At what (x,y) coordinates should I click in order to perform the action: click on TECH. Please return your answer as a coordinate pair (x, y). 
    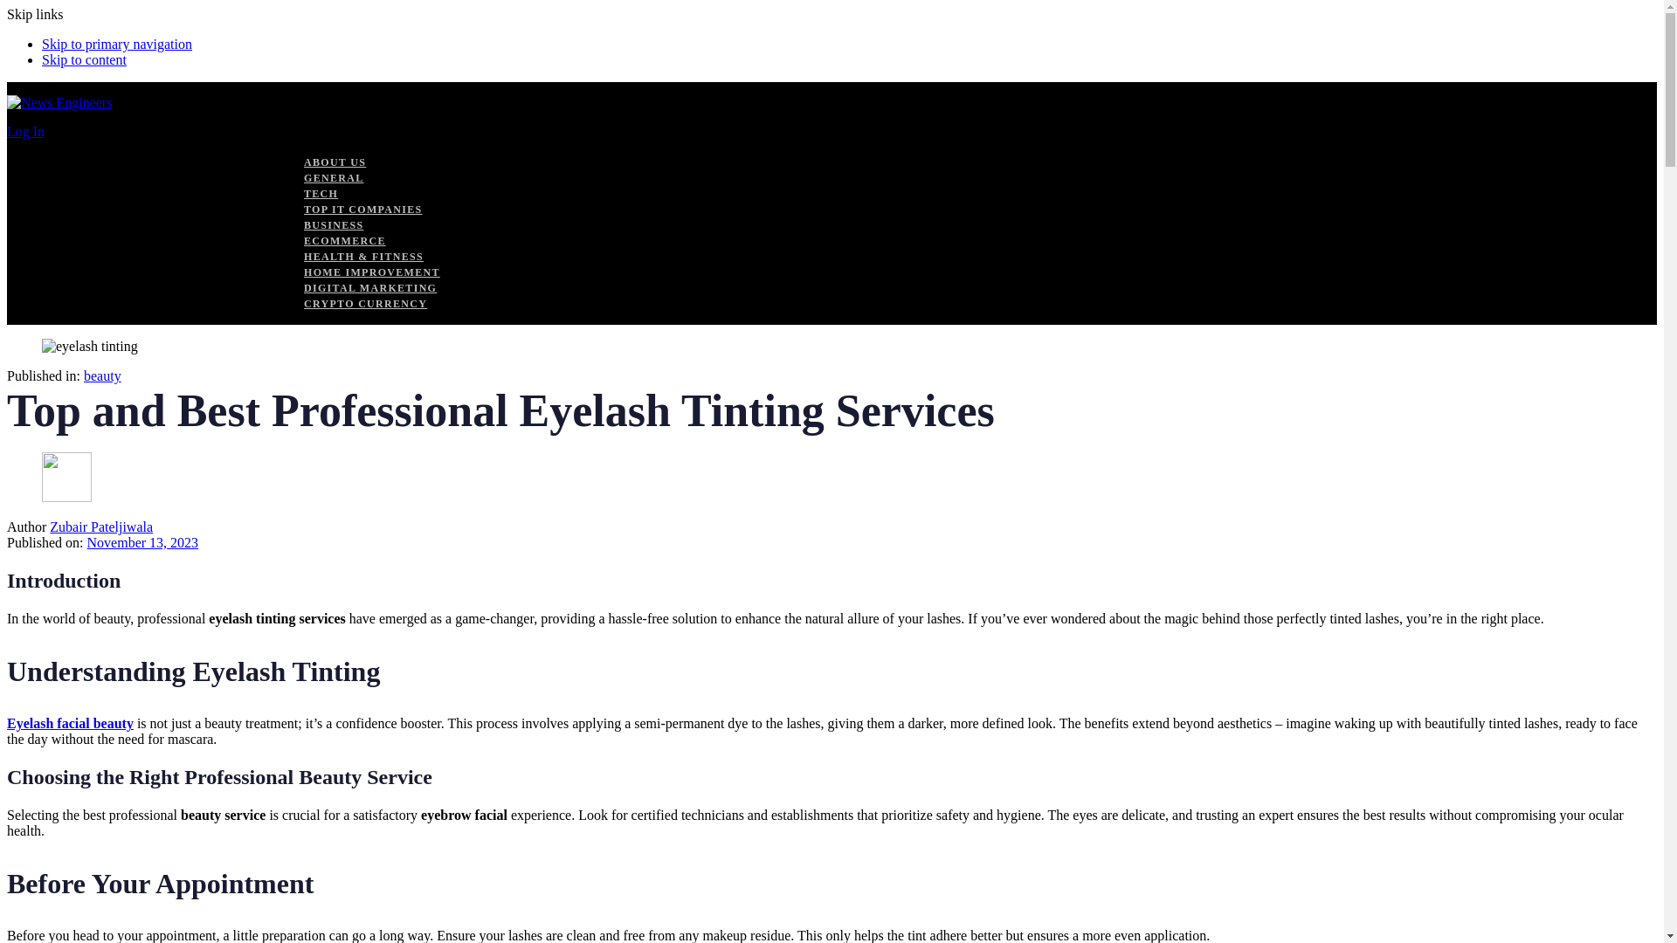
    Looking at the image, I should click on (321, 193).